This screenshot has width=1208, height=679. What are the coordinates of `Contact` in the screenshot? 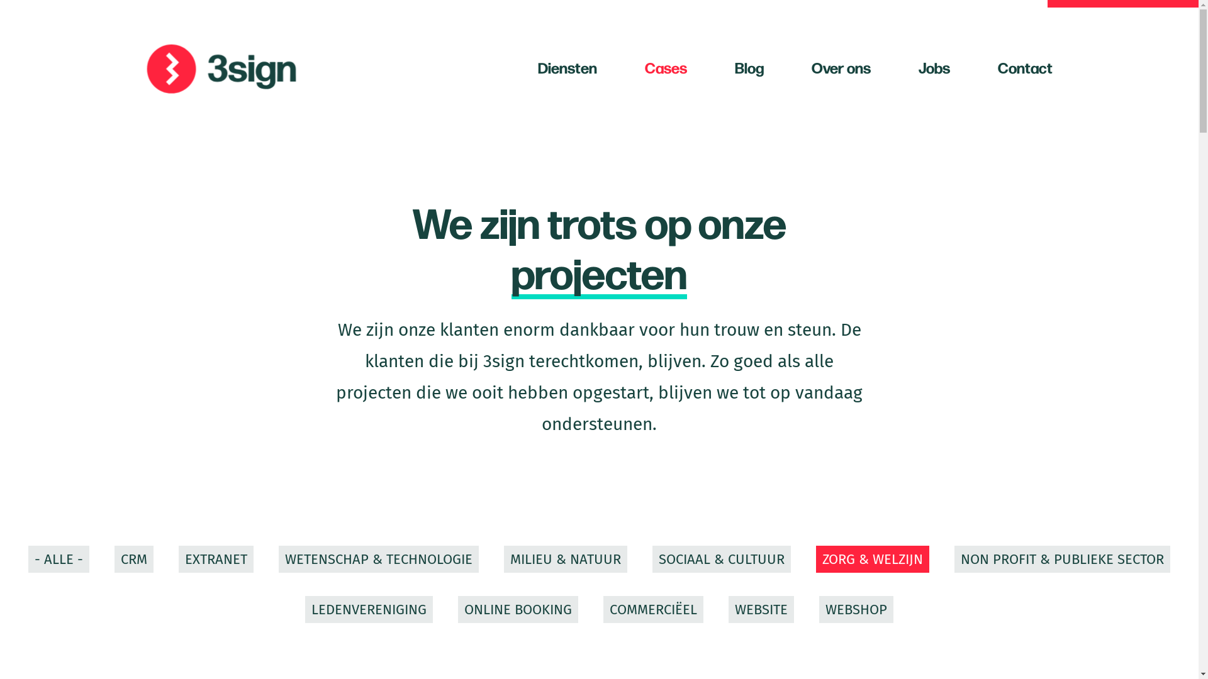 It's located at (1026, 69).